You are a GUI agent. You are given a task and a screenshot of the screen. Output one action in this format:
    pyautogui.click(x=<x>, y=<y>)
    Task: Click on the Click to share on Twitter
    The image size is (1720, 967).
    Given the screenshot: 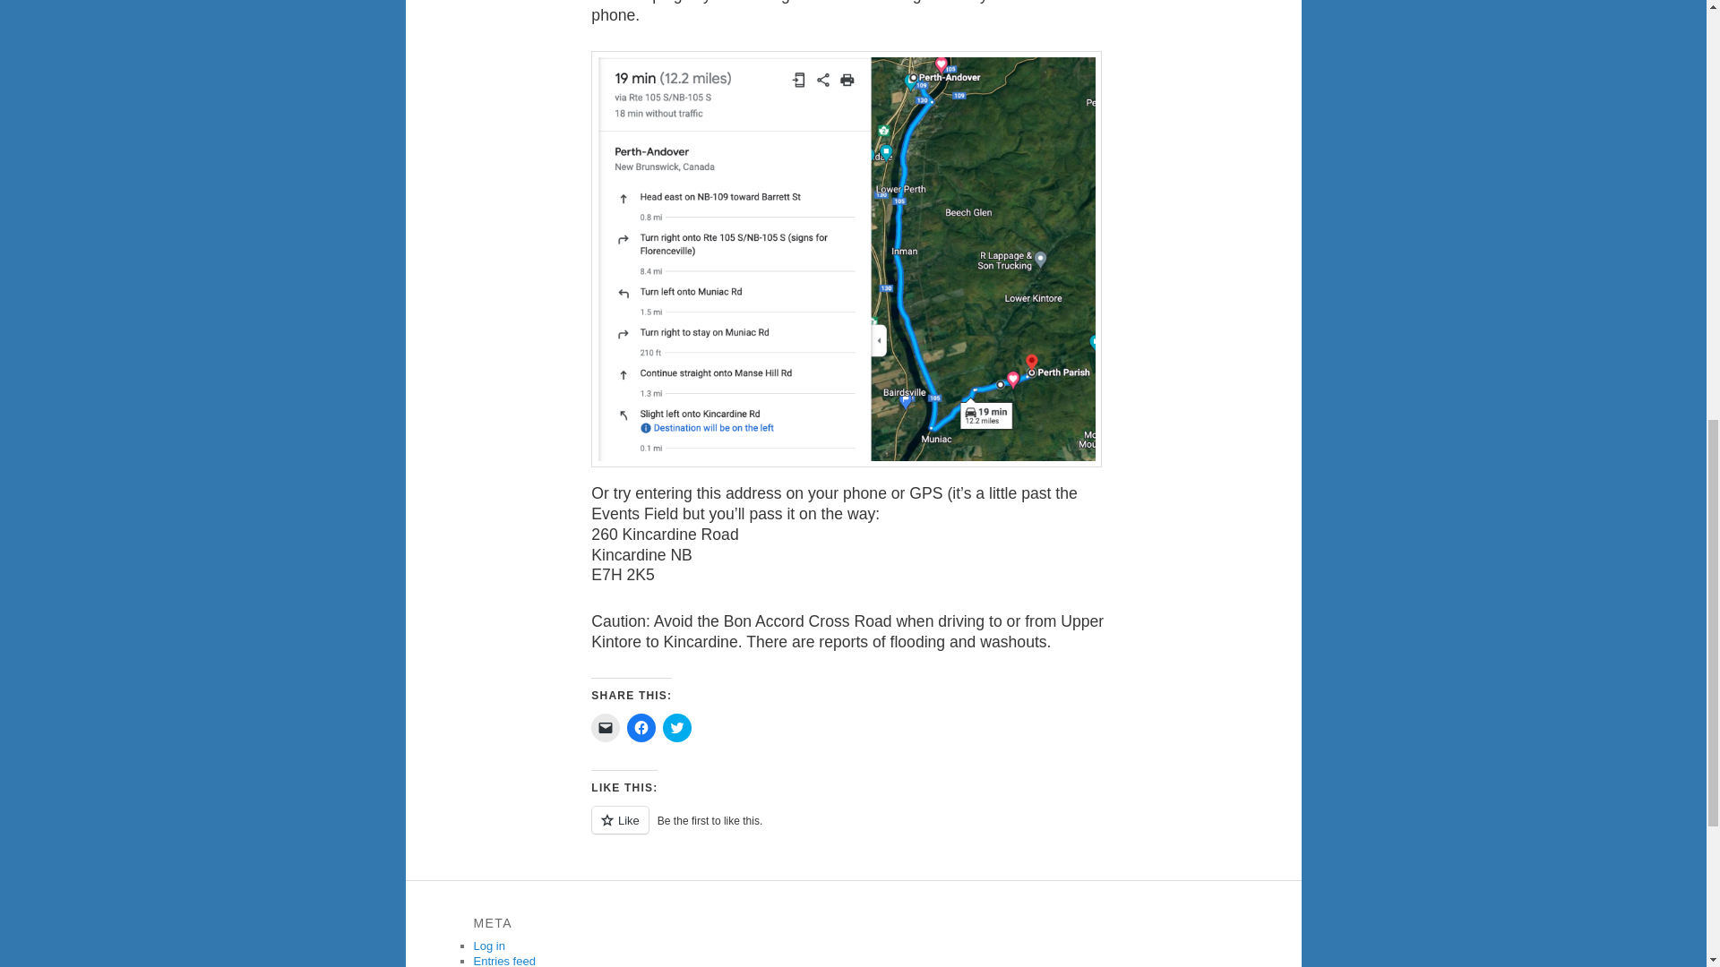 What is the action you would take?
    pyautogui.click(x=676, y=728)
    